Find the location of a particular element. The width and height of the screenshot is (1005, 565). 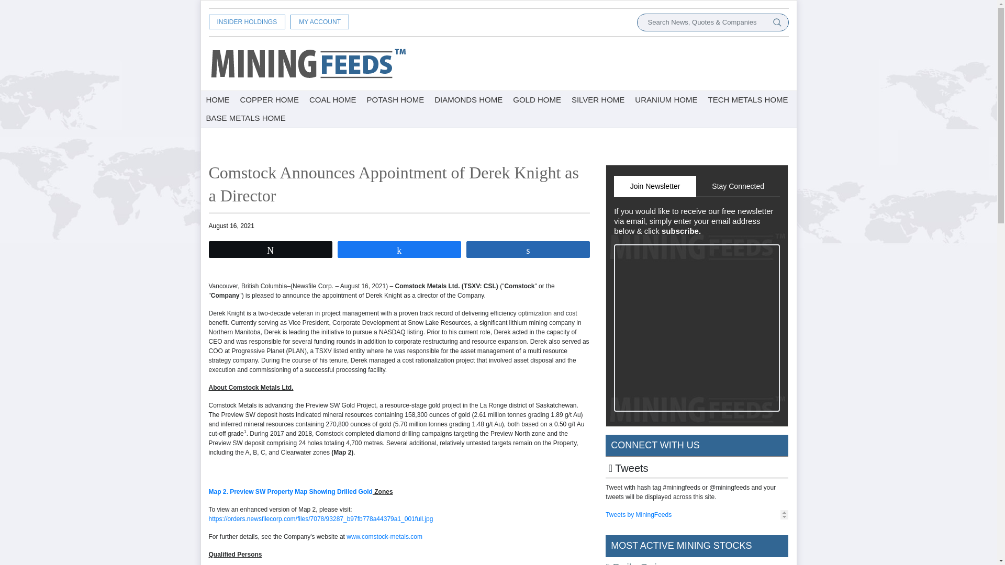

HOME is located at coordinates (218, 100).